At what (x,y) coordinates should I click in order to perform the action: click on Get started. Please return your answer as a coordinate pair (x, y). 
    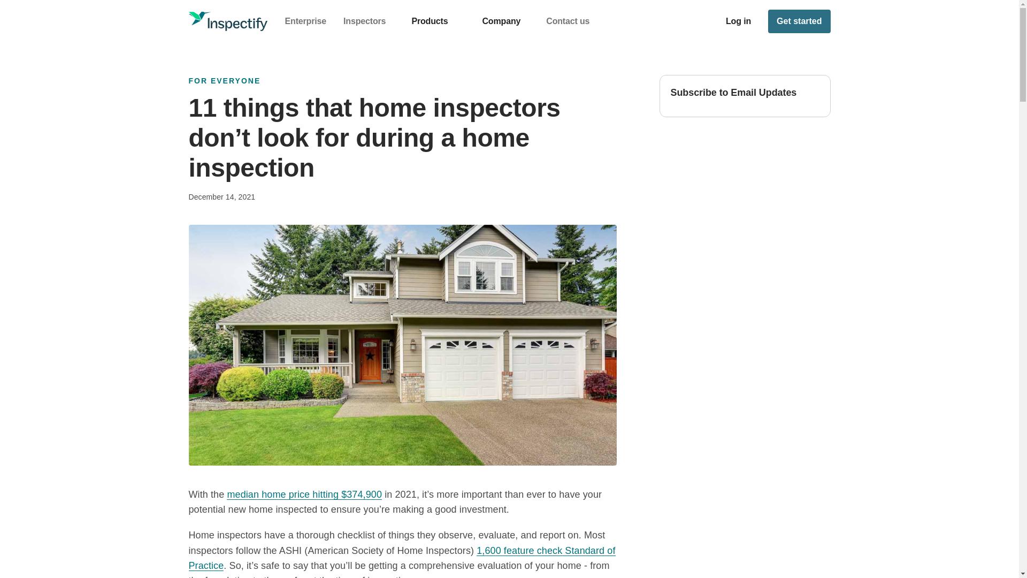
    Looking at the image, I should click on (799, 21).